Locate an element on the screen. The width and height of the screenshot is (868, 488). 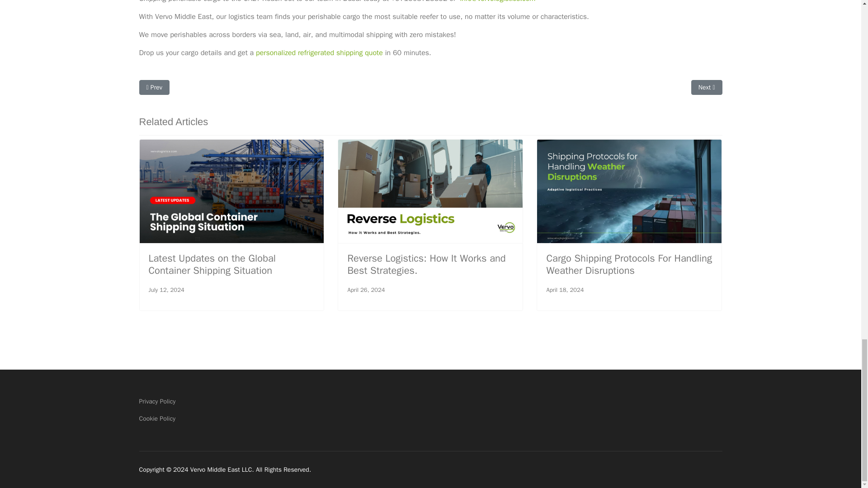
personalized refrigerated shipping quote is located at coordinates (319, 52).